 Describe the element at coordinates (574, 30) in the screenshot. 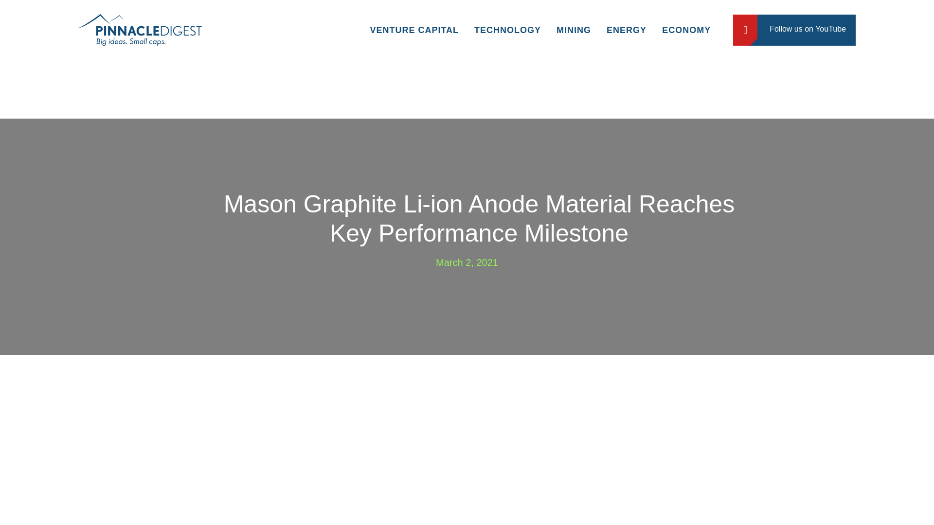

I see `MINING` at that location.